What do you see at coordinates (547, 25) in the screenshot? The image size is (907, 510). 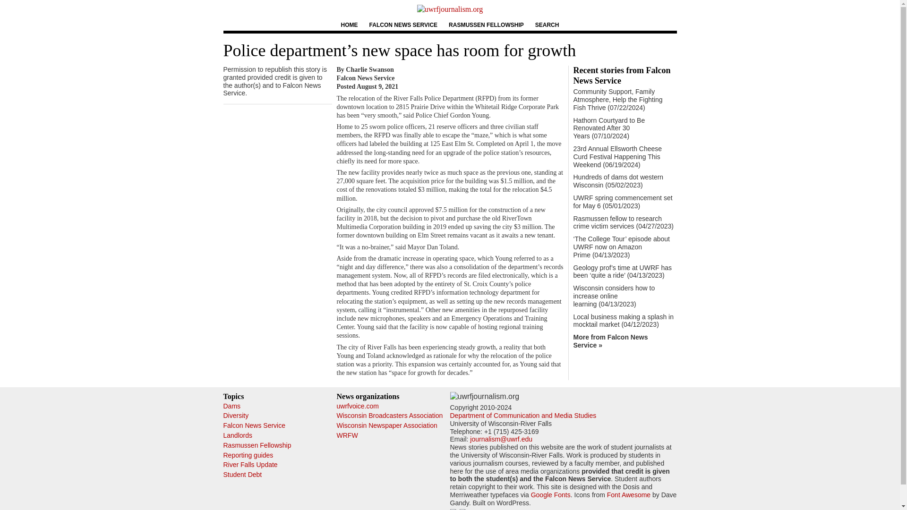 I see `SEARCH` at bounding box center [547, 25].